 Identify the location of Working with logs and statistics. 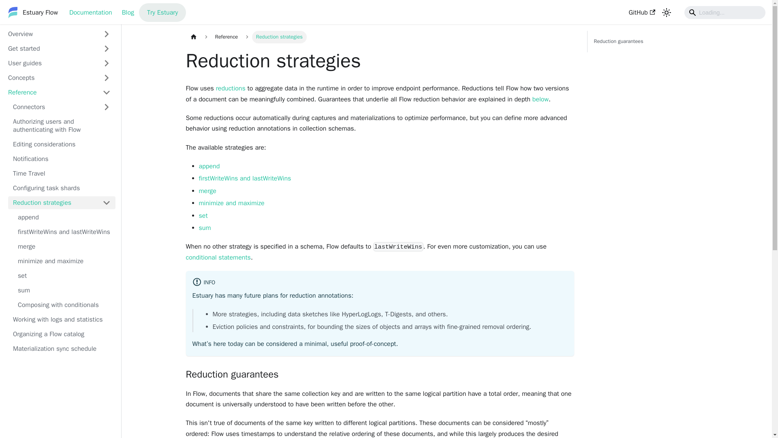
(62, 320).